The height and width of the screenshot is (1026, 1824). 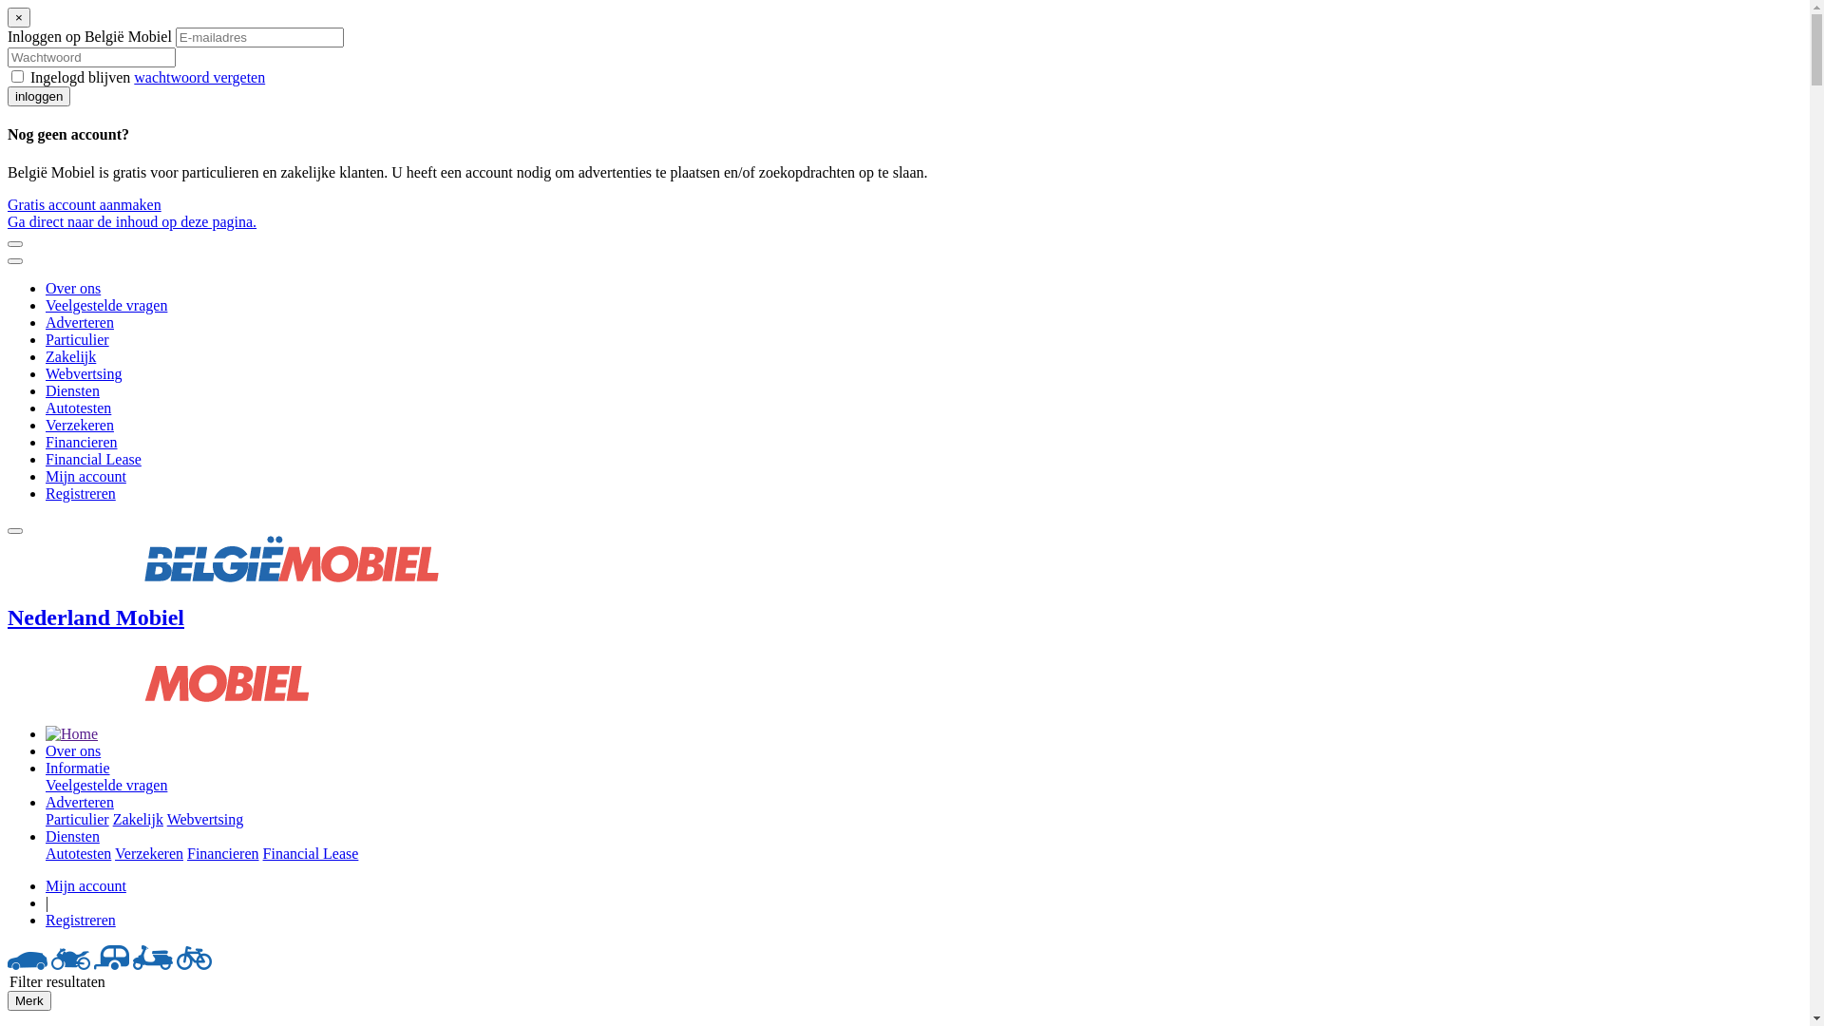 I want to click on Caravan Occasion zoeken, so click(x=112, y=965).